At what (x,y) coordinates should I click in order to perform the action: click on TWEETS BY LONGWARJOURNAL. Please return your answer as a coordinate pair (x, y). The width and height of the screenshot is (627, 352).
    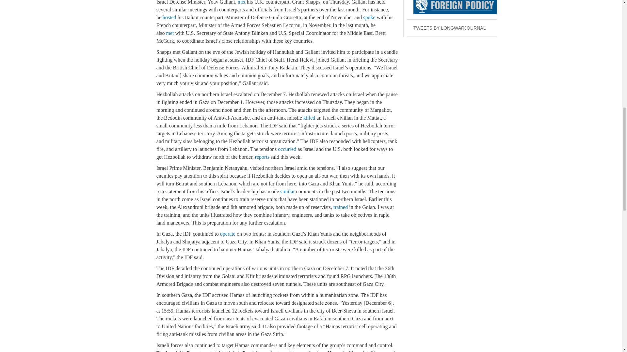
    Looking at the image, I should click on (369, 17).